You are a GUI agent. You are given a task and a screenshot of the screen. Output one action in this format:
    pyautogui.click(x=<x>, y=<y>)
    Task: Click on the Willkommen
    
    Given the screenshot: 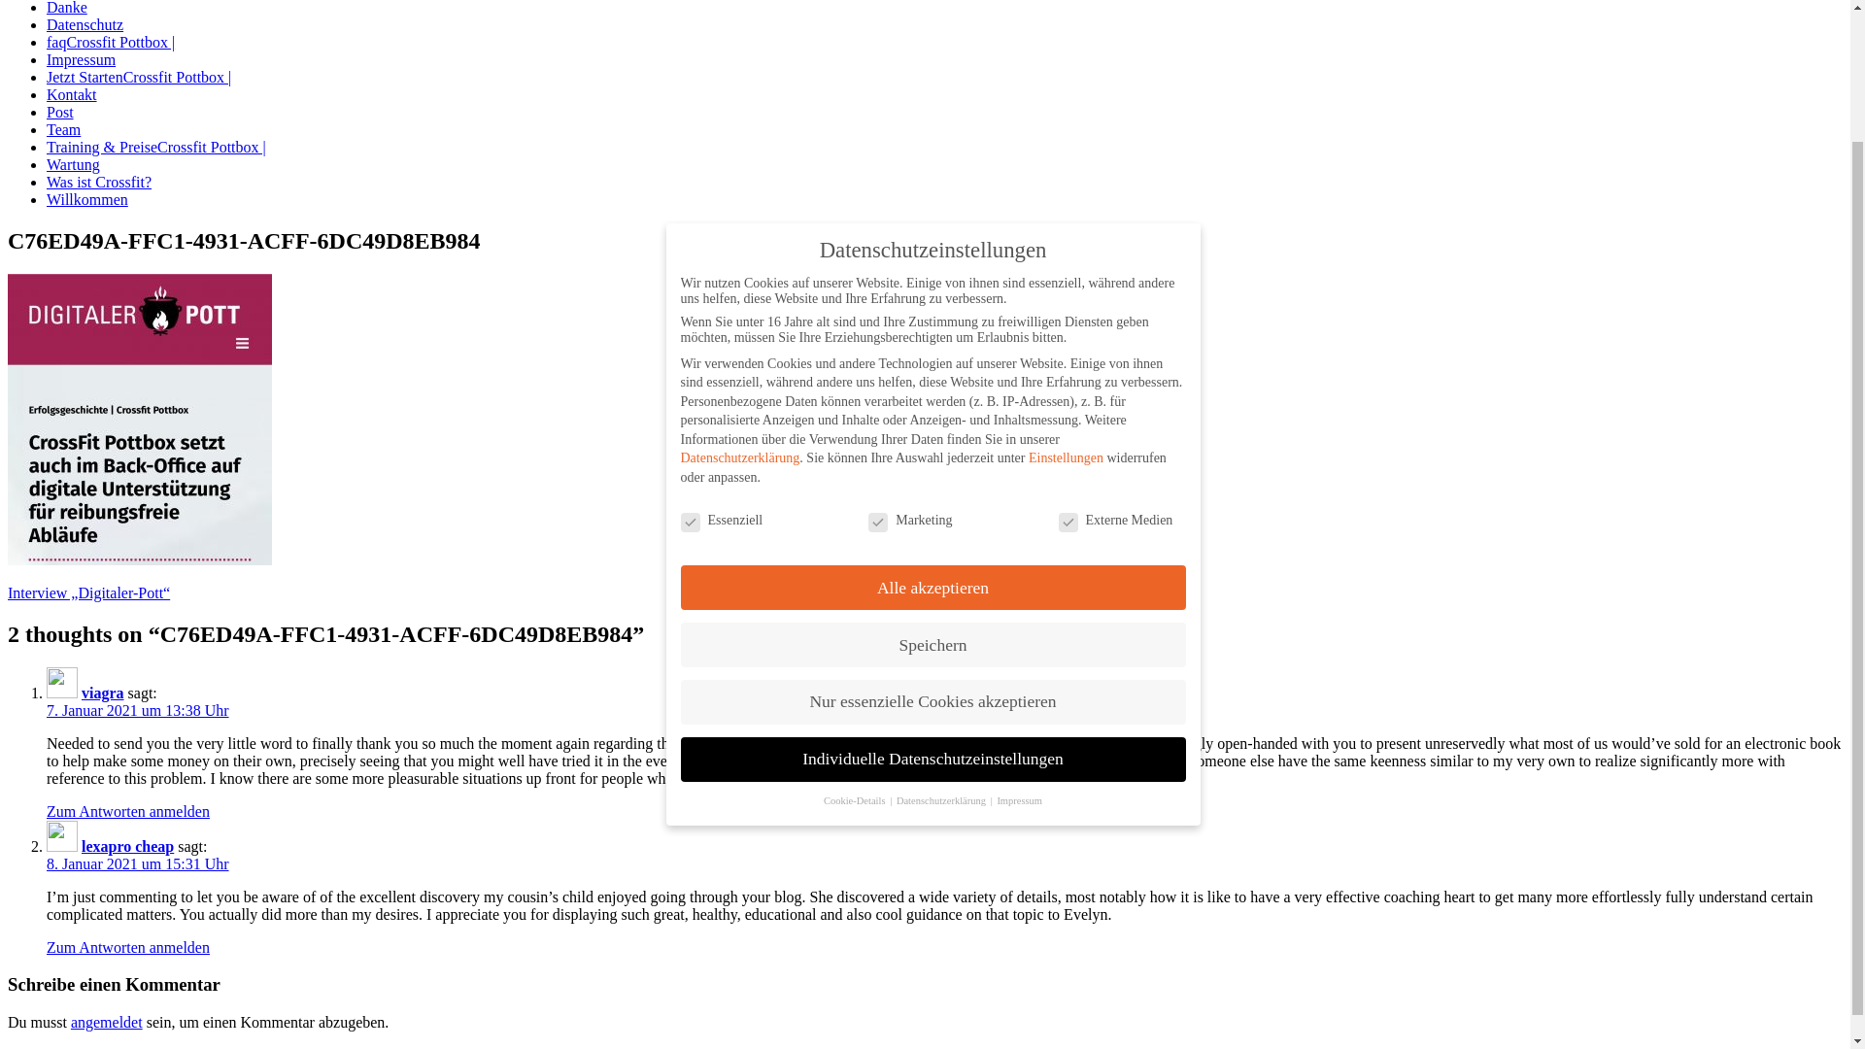 What is the action you would take?
    pyautogui.click(x=87, y=198)
    